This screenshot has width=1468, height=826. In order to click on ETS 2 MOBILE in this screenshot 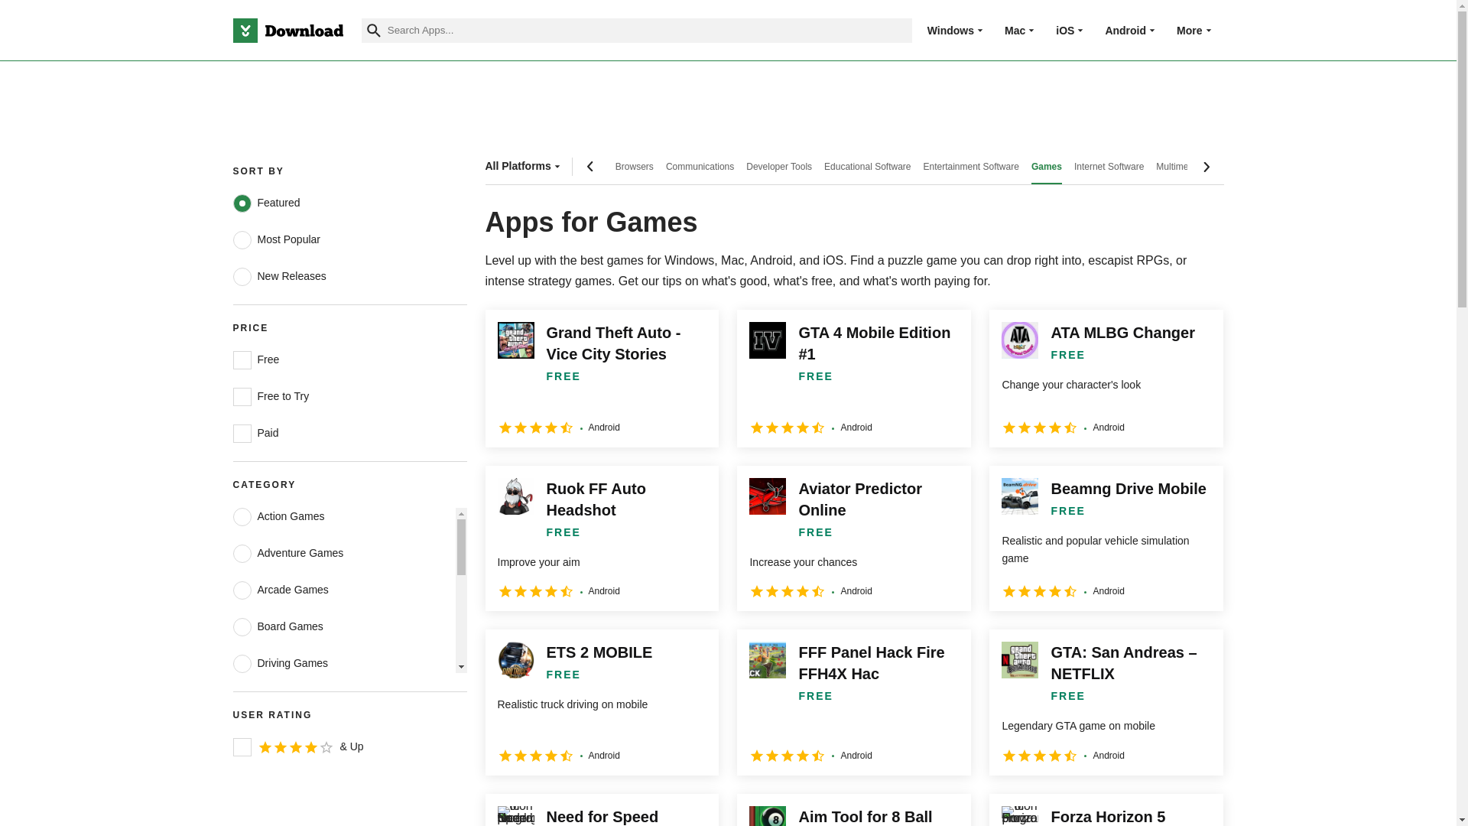, I will do `click(601, 702)`.